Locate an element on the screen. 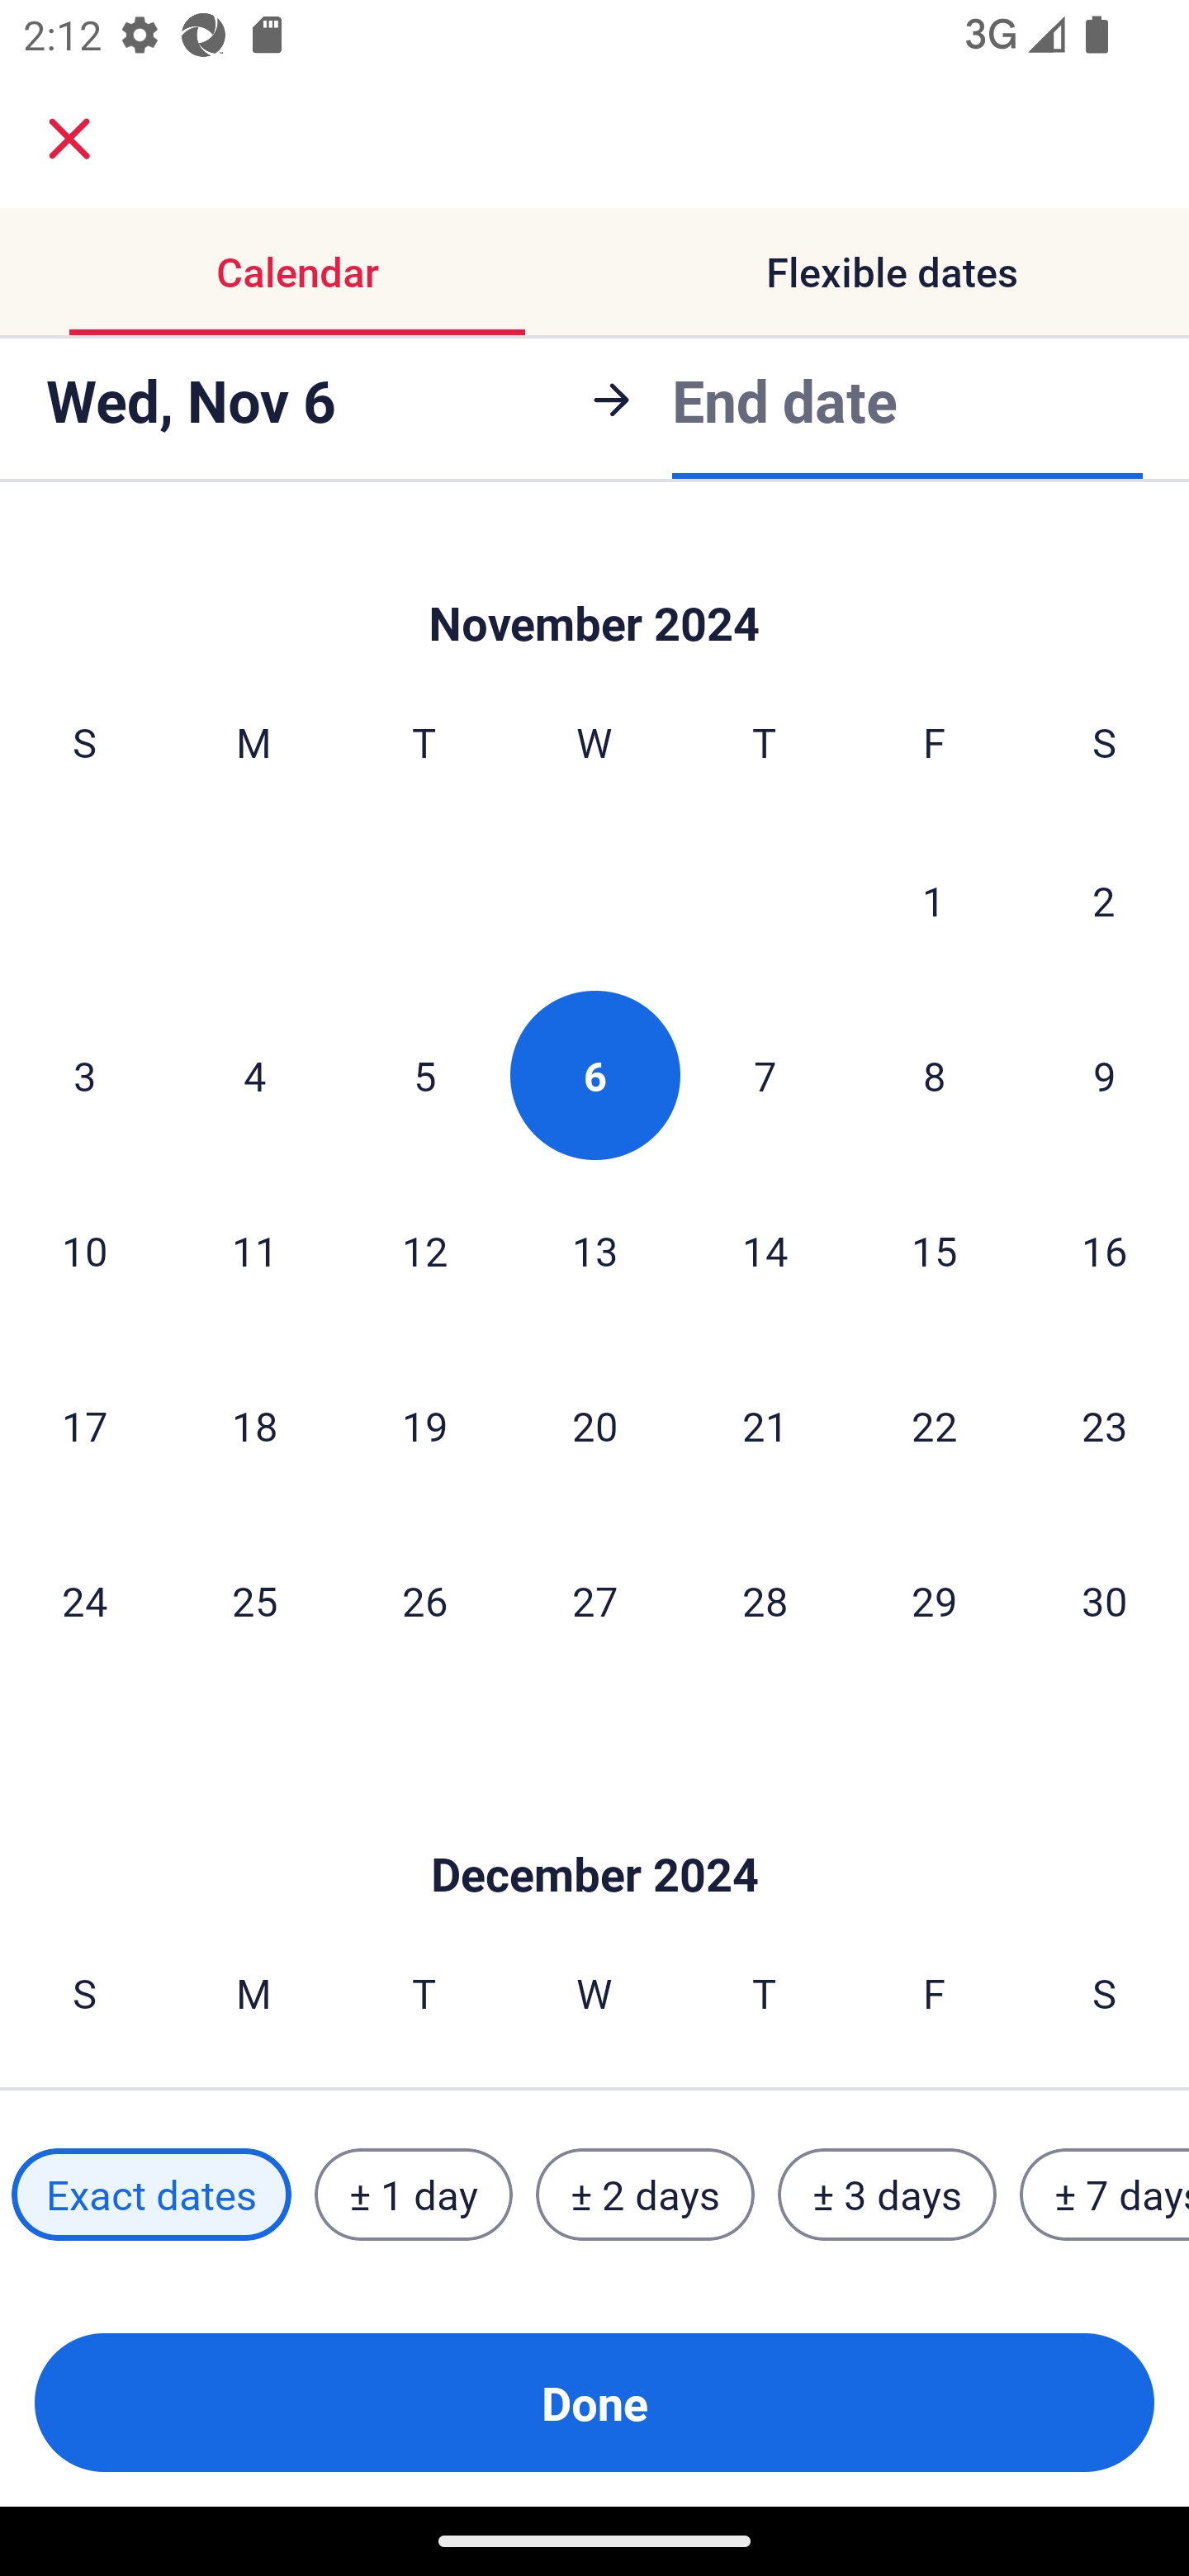  30 Saturday, November 30, 2024 is located at coordinates (1105, 1599).